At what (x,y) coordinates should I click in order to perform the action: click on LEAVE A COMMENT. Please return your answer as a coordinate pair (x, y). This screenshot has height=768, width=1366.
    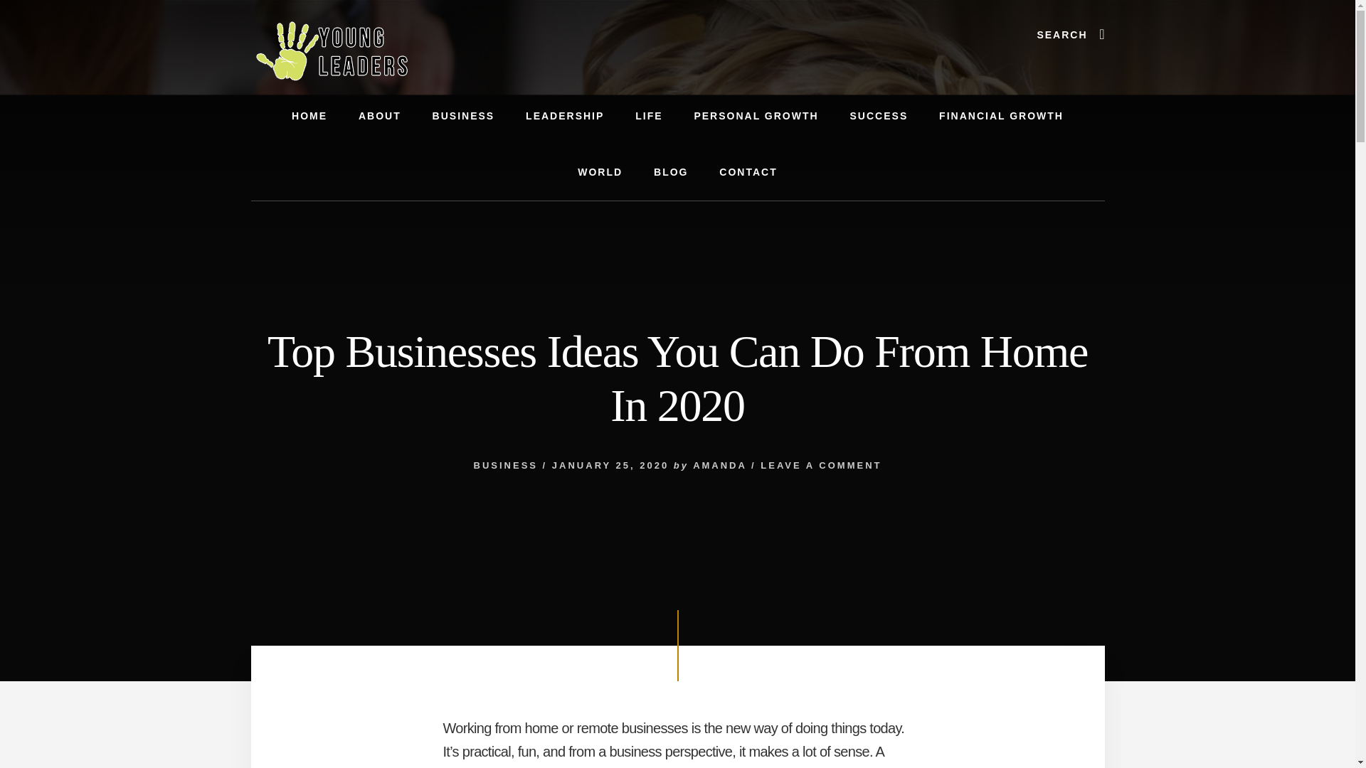
    Looking at the image, I should click on (821, 465).